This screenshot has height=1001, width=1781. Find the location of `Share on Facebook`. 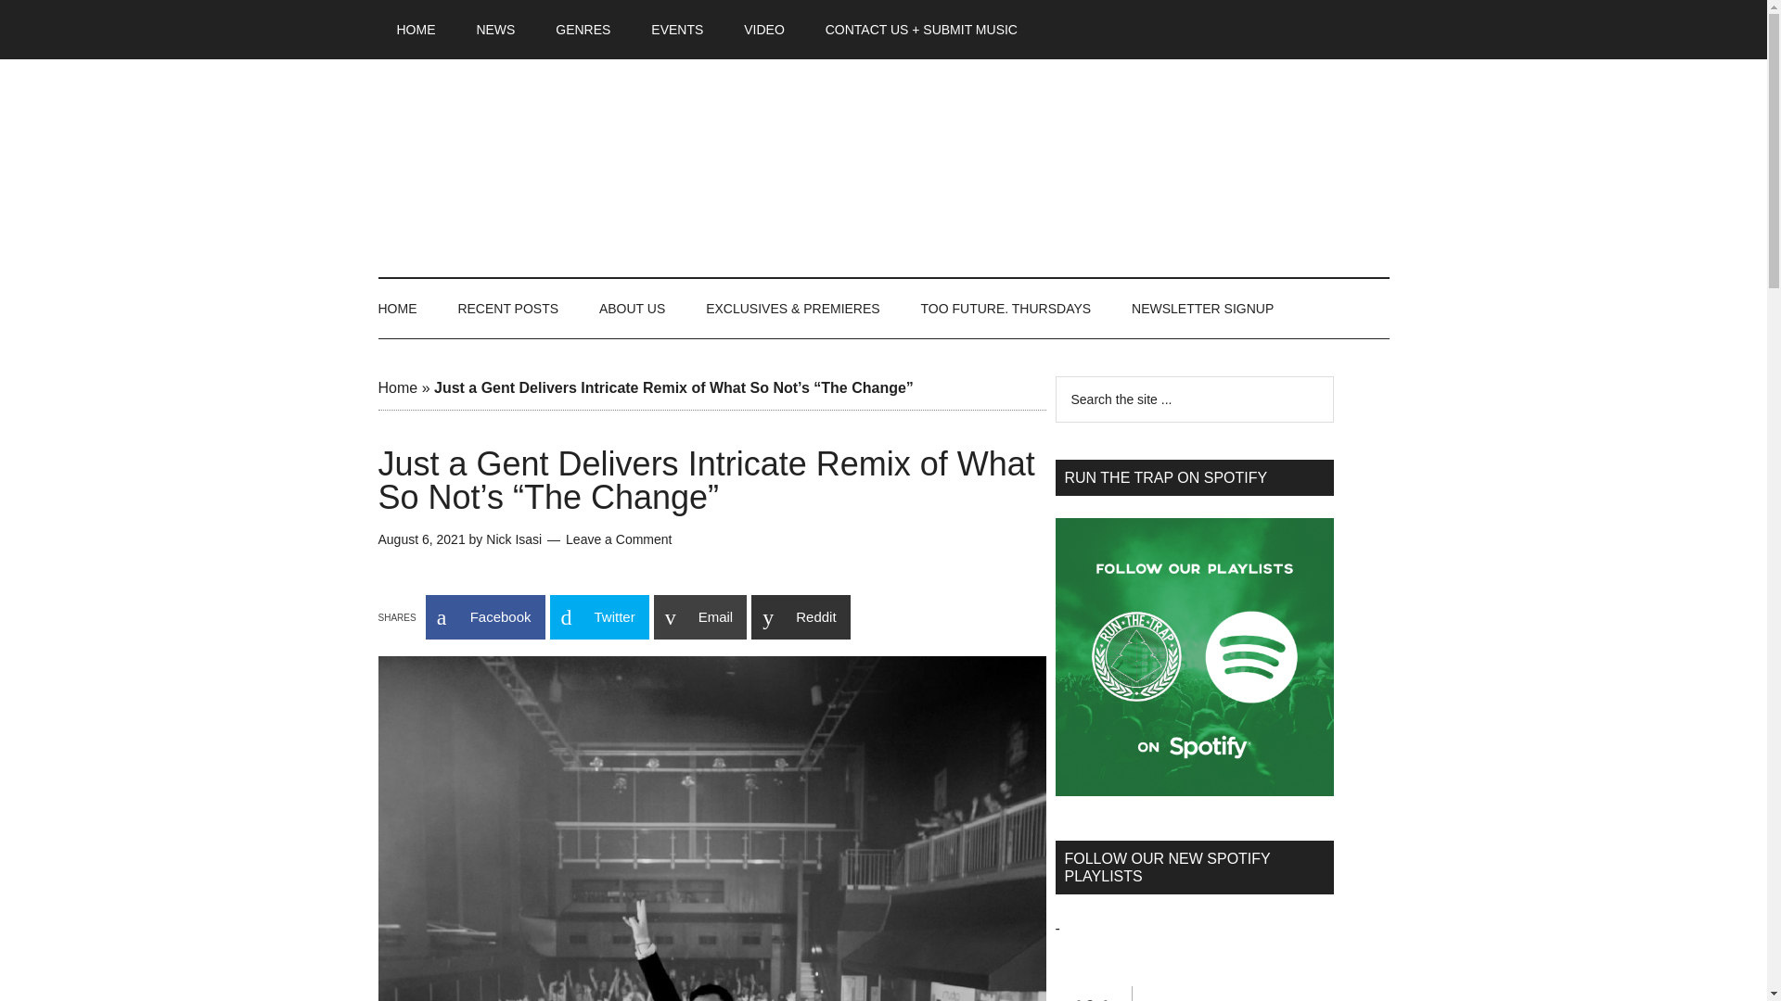

Share on Facebook is located at coordinates (484, 617).